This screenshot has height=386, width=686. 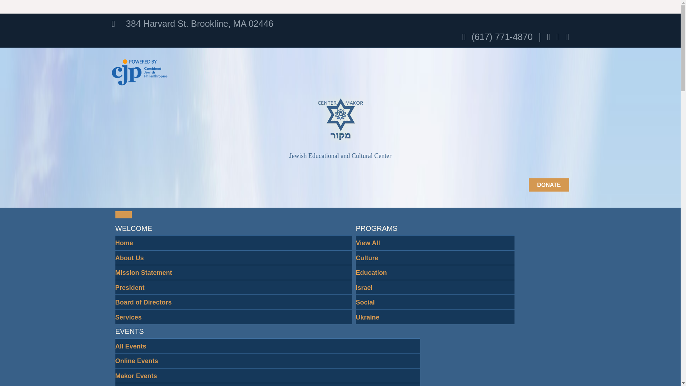 I want to click on WELCOME, so click(x=133, y=228).